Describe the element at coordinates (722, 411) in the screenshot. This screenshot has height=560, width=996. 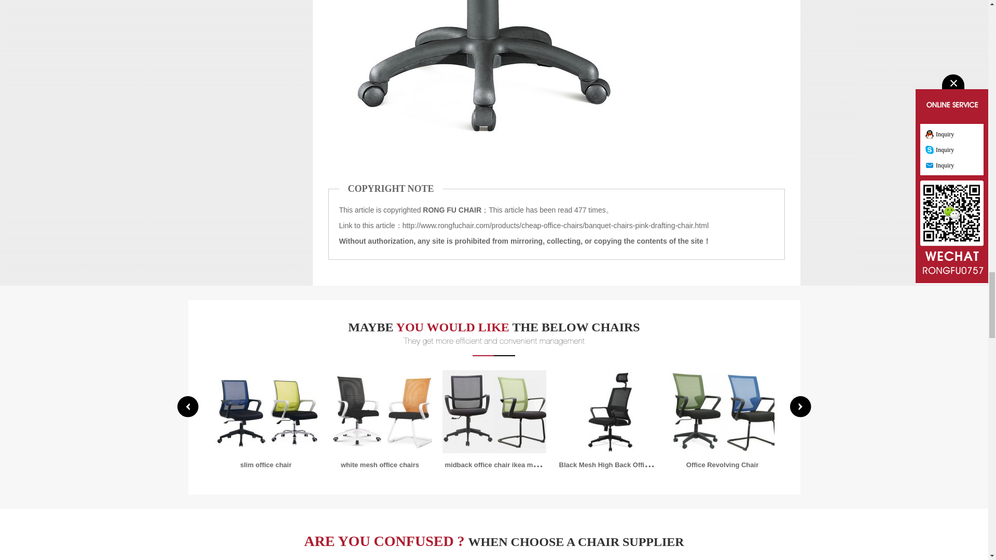
I see `Office Revolving Chair` at that location.